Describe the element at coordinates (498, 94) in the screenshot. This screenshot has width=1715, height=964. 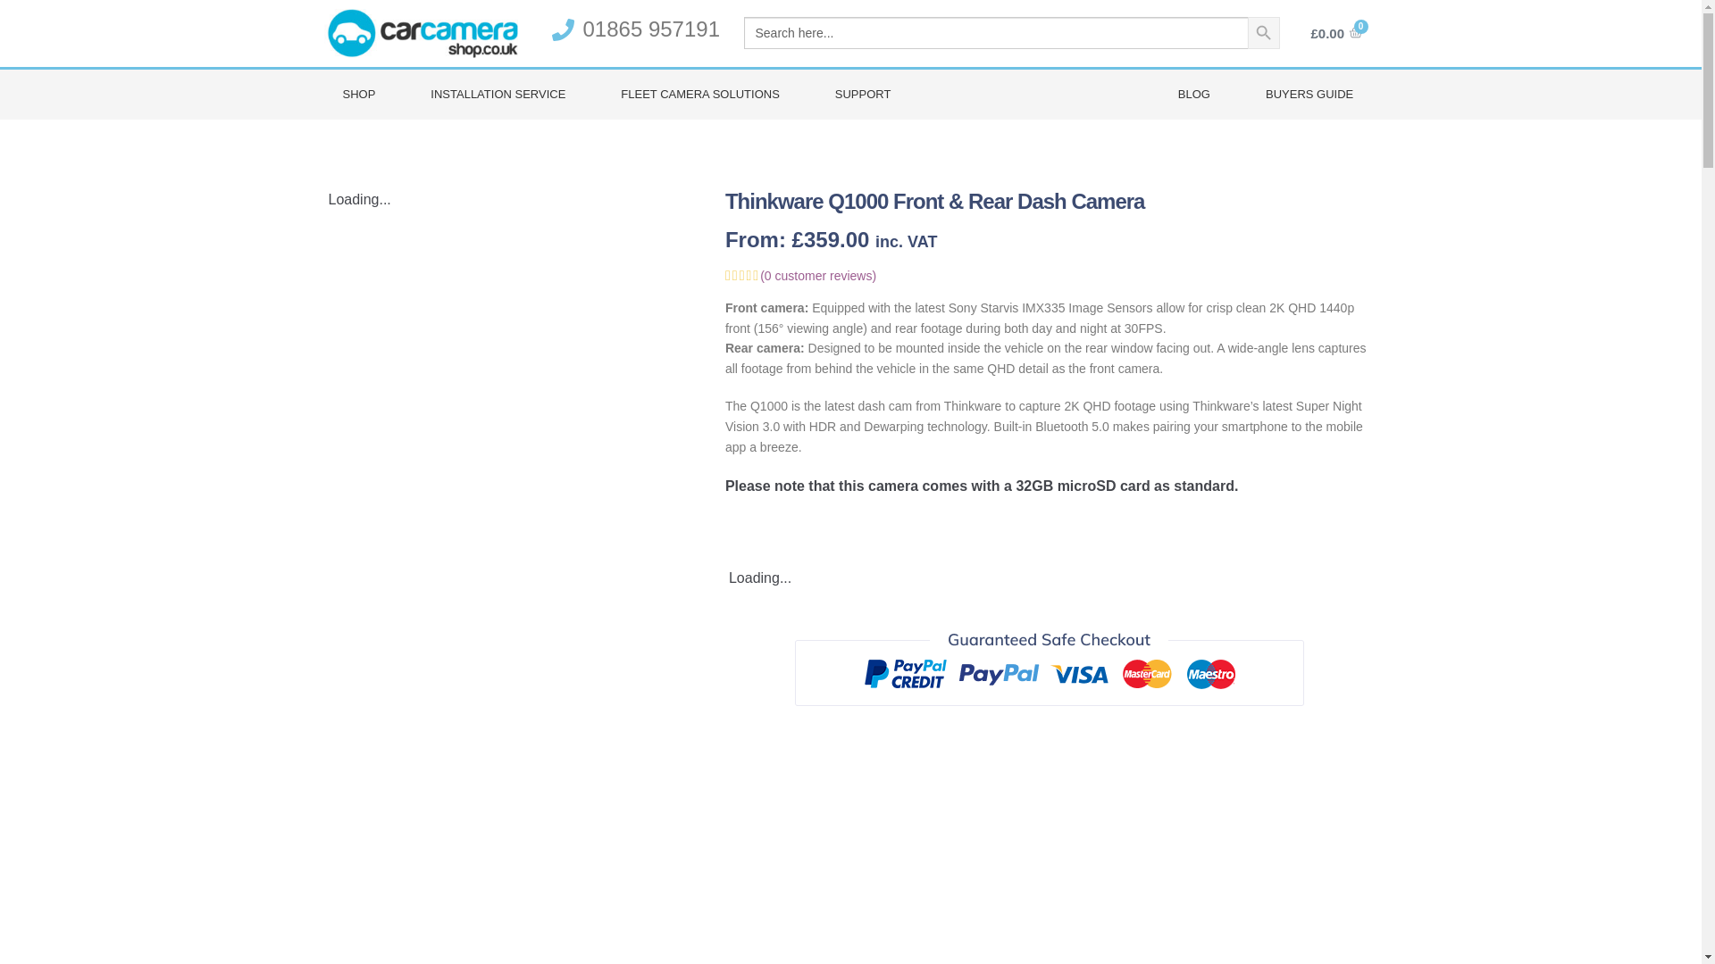
I see `INSTALLATION SERVICE` at that location.